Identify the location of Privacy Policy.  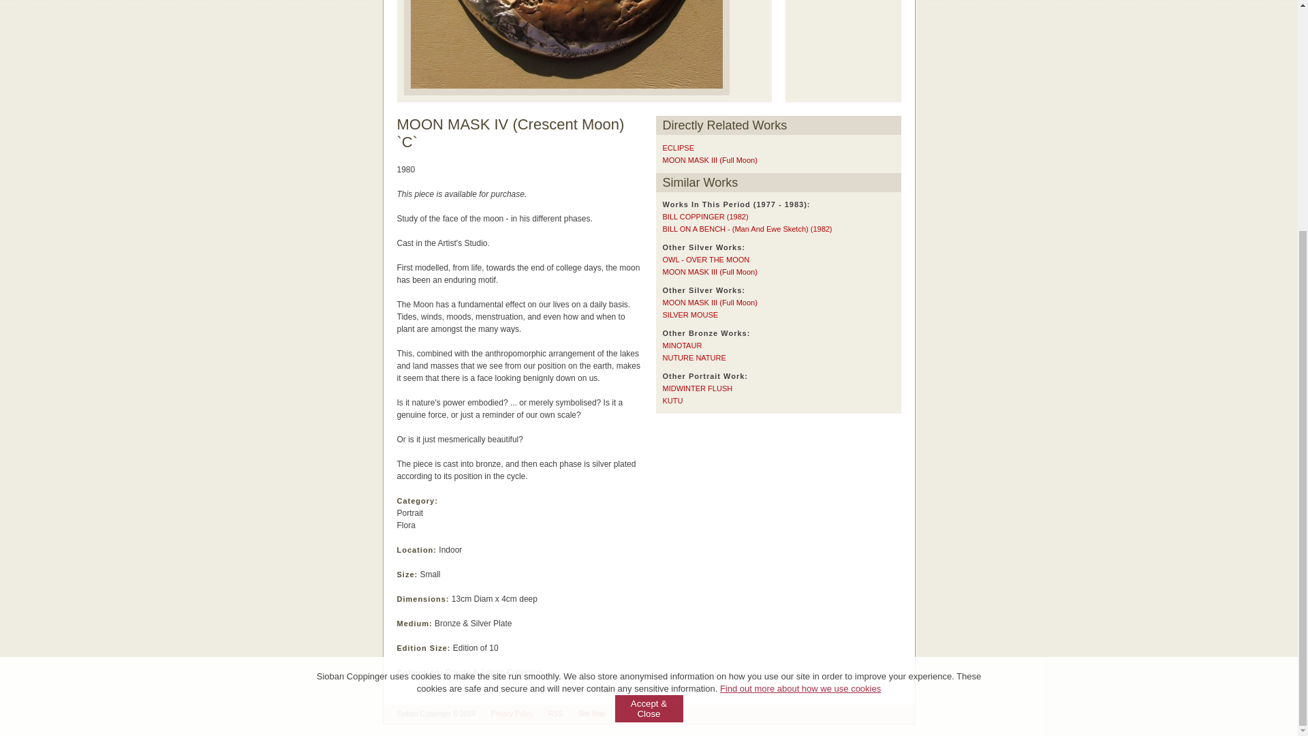
(512, 714).